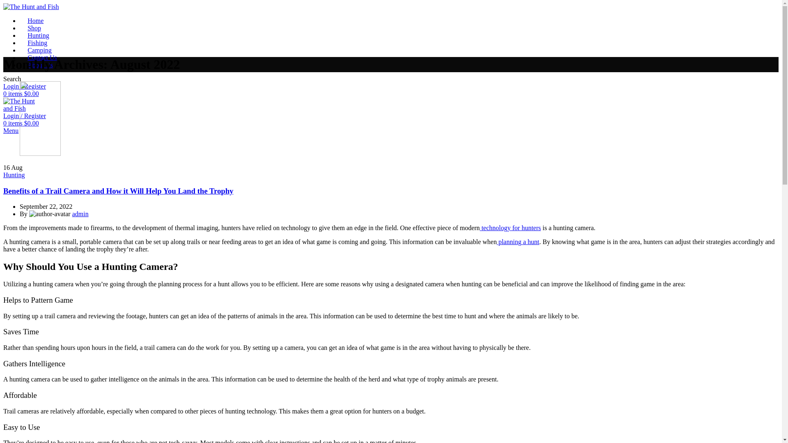 The width and height of the screenshot is (788, 443). What do you see at coordinates (11, 130) in the screenshot?
I see `Menu` at bounding box center [11, 130].